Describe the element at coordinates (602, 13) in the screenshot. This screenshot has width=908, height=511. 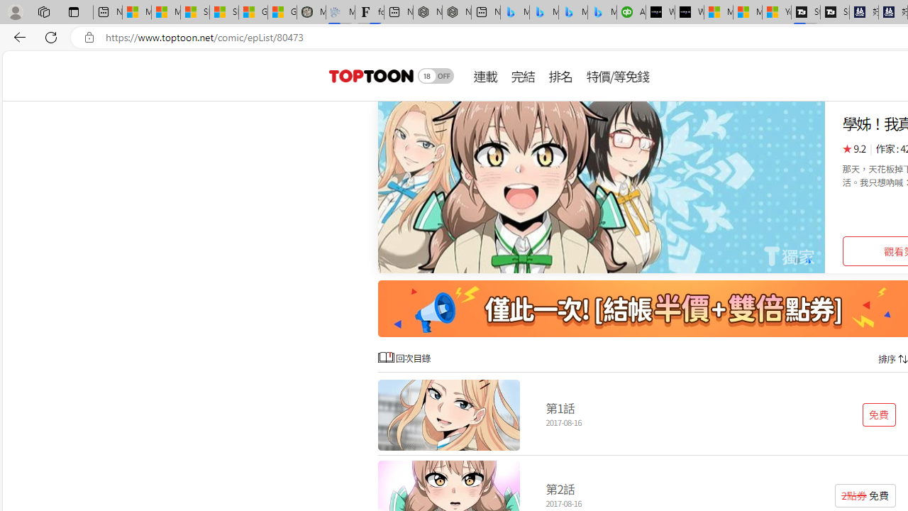
I see `Microsoft Bing Travel - Shangri-La Hotel Bangkok` at that location.